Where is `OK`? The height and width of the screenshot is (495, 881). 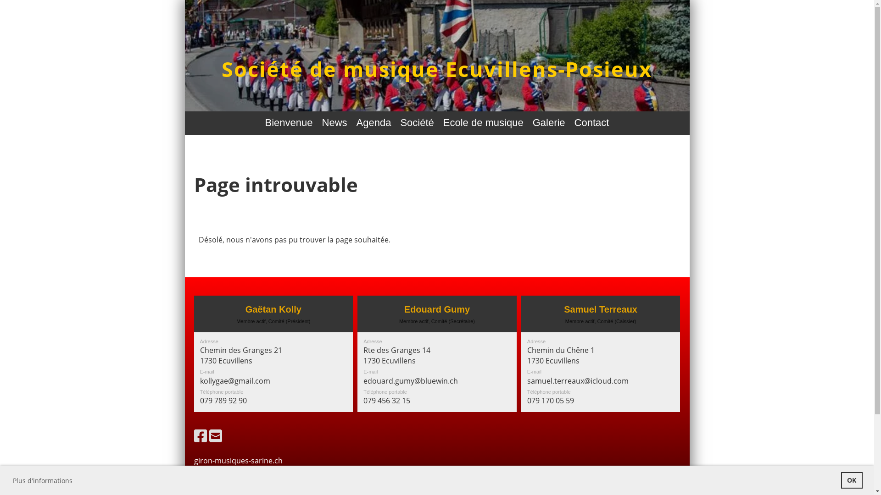 OK is located at coordinates (852, 480).